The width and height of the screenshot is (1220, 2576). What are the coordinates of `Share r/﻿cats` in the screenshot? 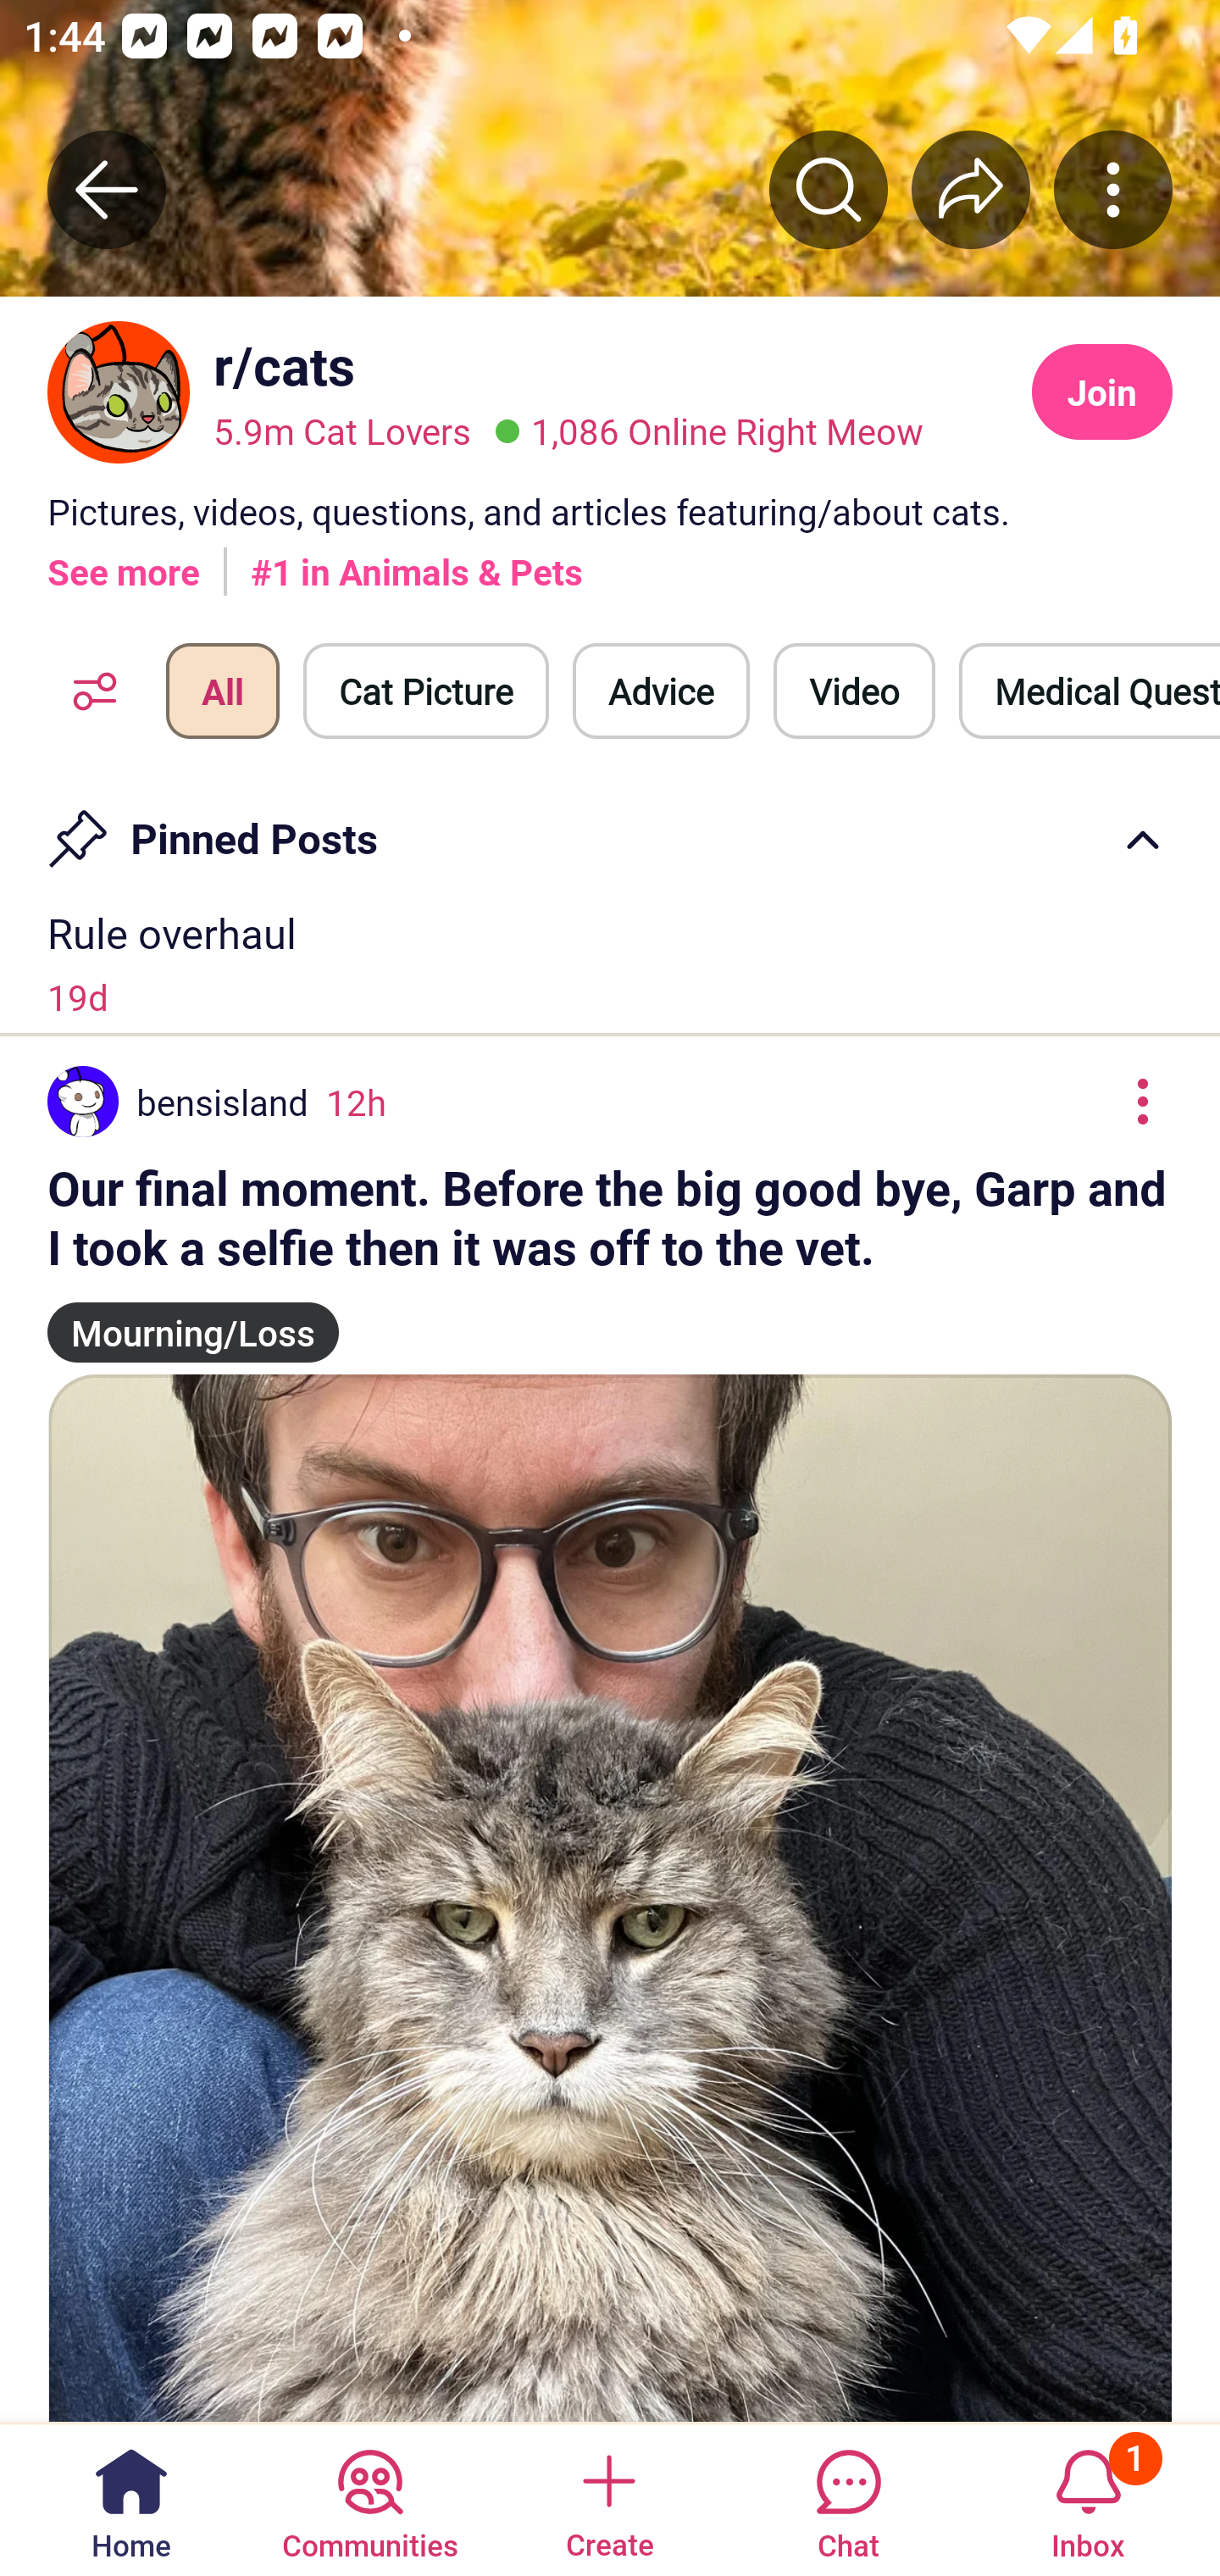 It's located at (971, 189).